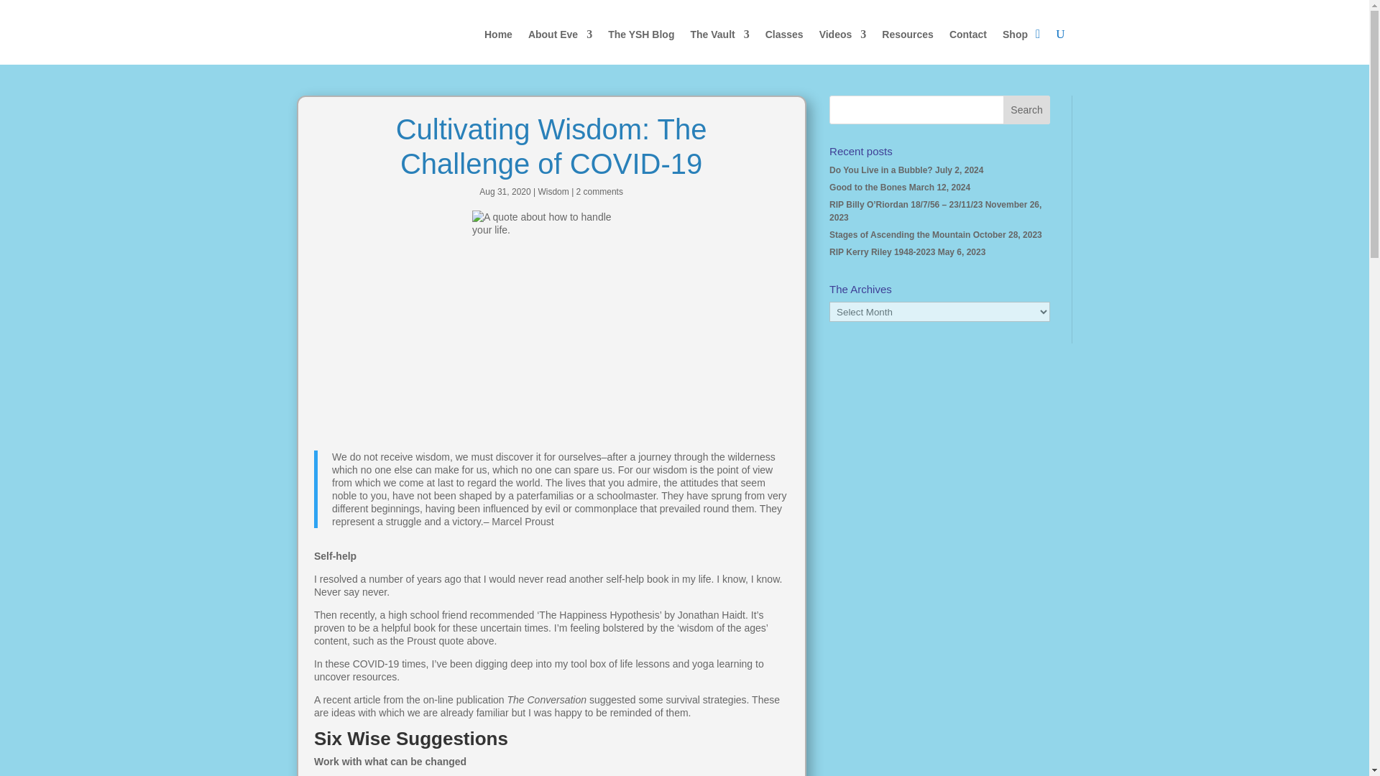 This screenshot has height=776, width=1380. What do you see at coordinates (560, 34) in the screenshot?
I see `About Eve` at bounding box center [560, 34].